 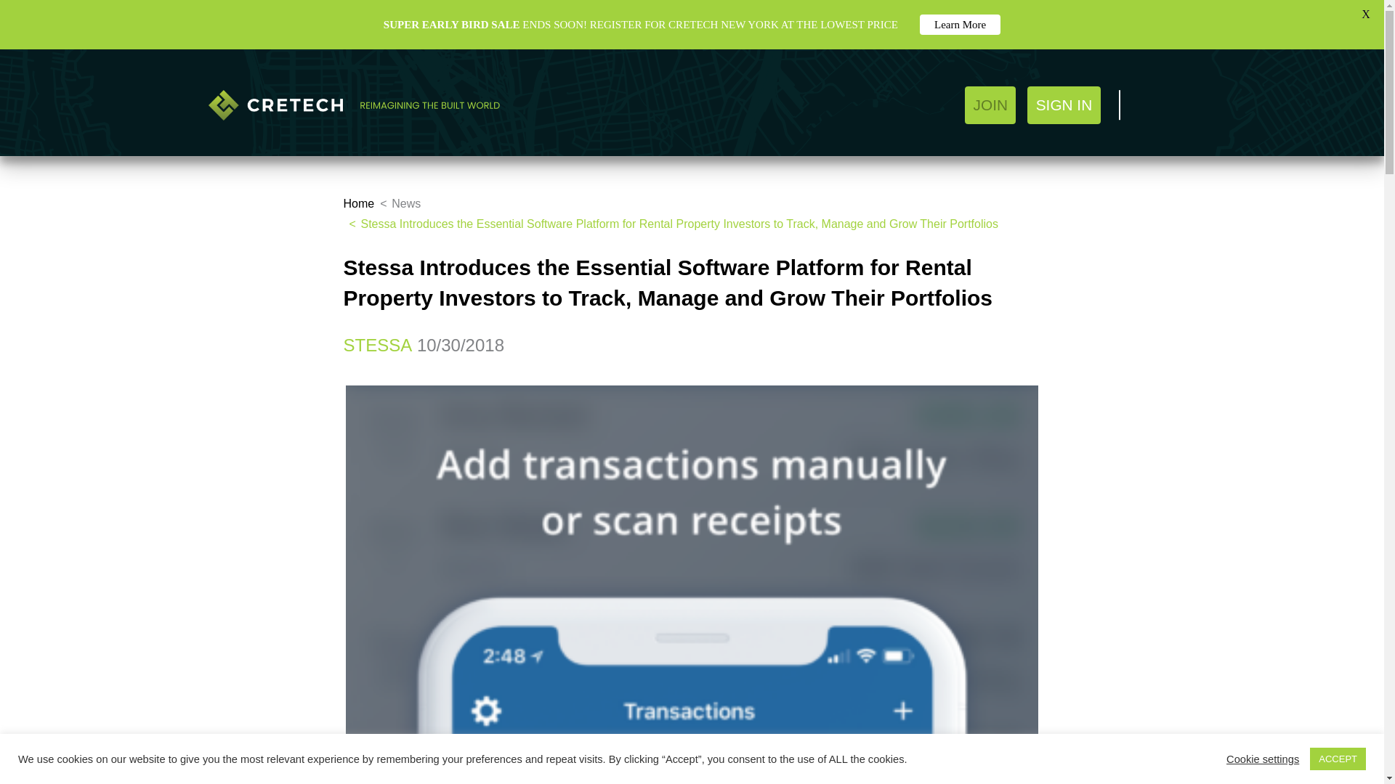 What do you see at coordinates (990, 105) in the screenshot?
I see `JOIN` at bounding box center [990, 105].